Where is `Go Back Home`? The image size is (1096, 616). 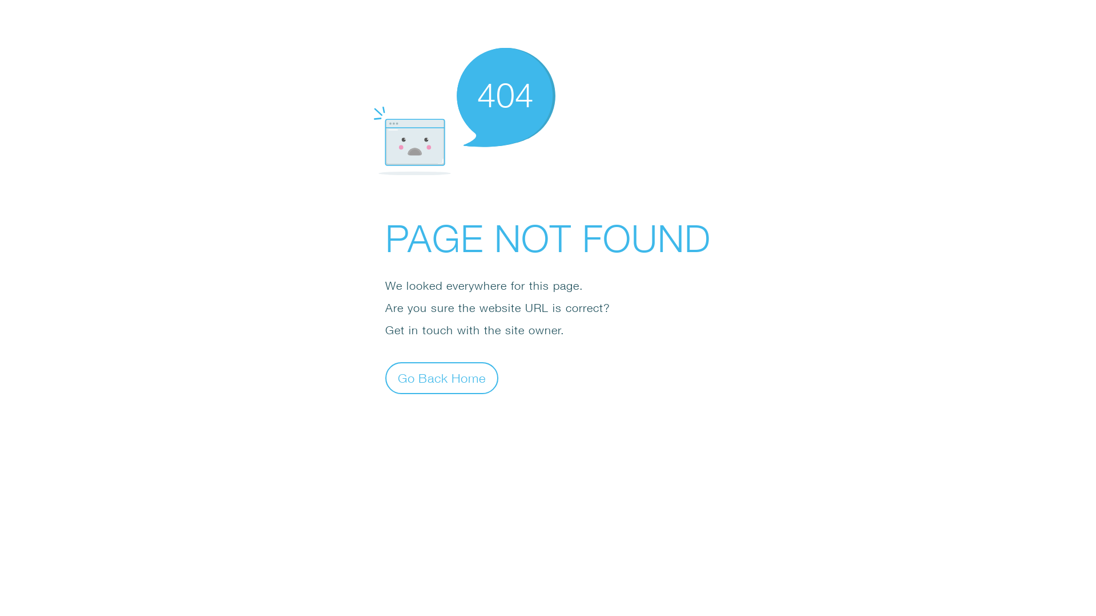
Go Back Home is located at coordinates (442, 378).